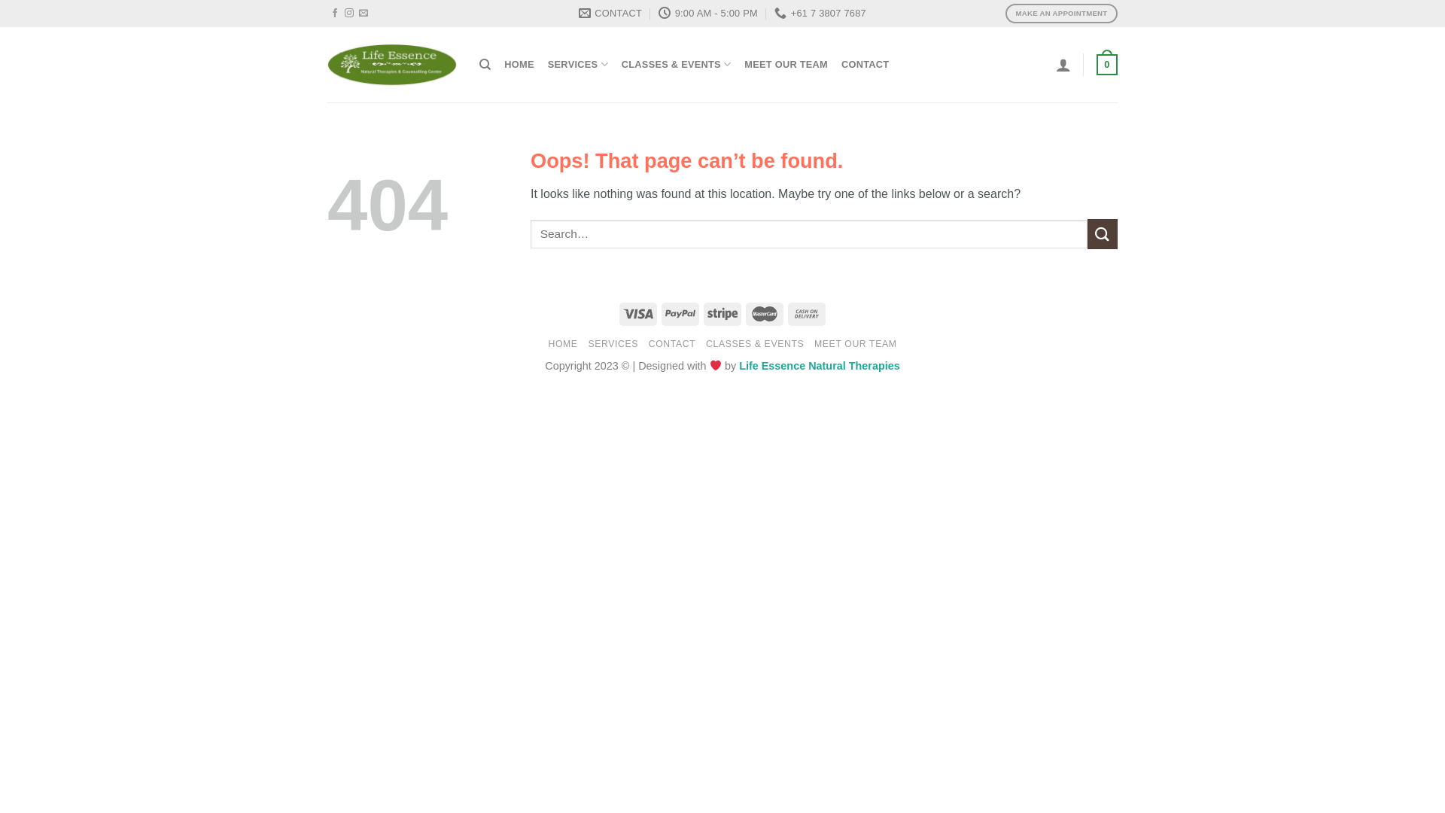 The width and height of the screenshot is (1445, 813). I want to click on 0, so click(1107, 65).